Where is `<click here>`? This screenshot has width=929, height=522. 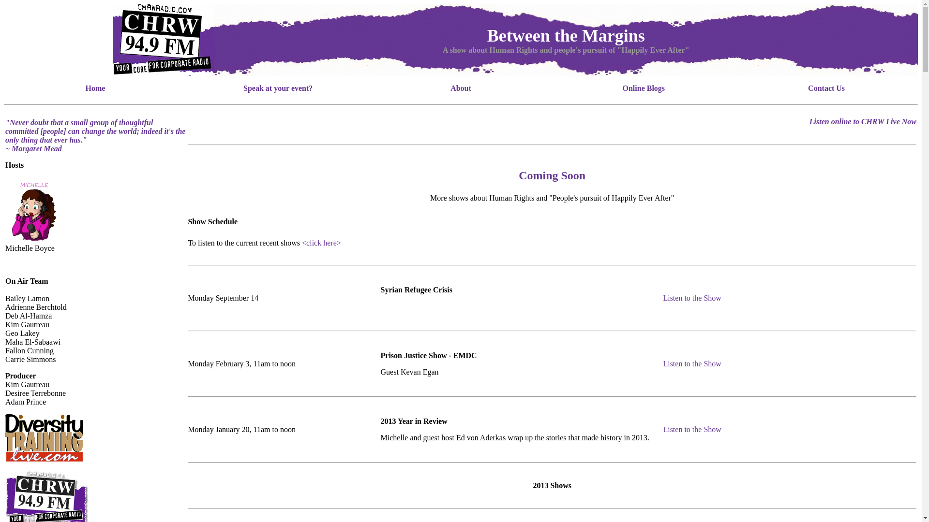 <click here> is located at coordinates (321, 243).